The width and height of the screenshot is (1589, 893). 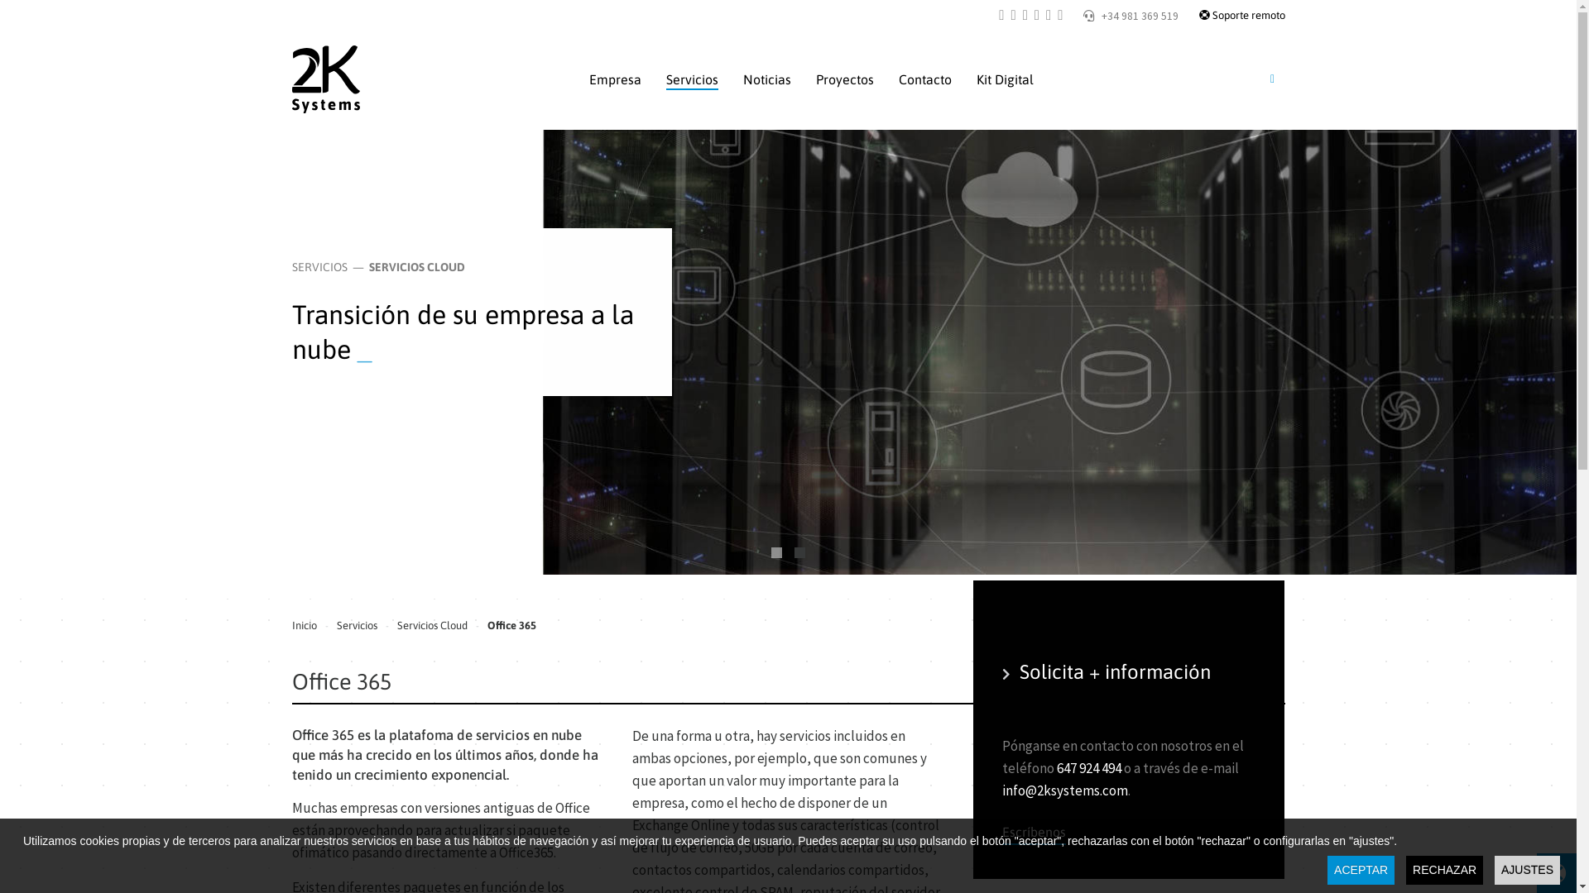 I want to click on Infraestructura IT, so click(x=776, y=552).